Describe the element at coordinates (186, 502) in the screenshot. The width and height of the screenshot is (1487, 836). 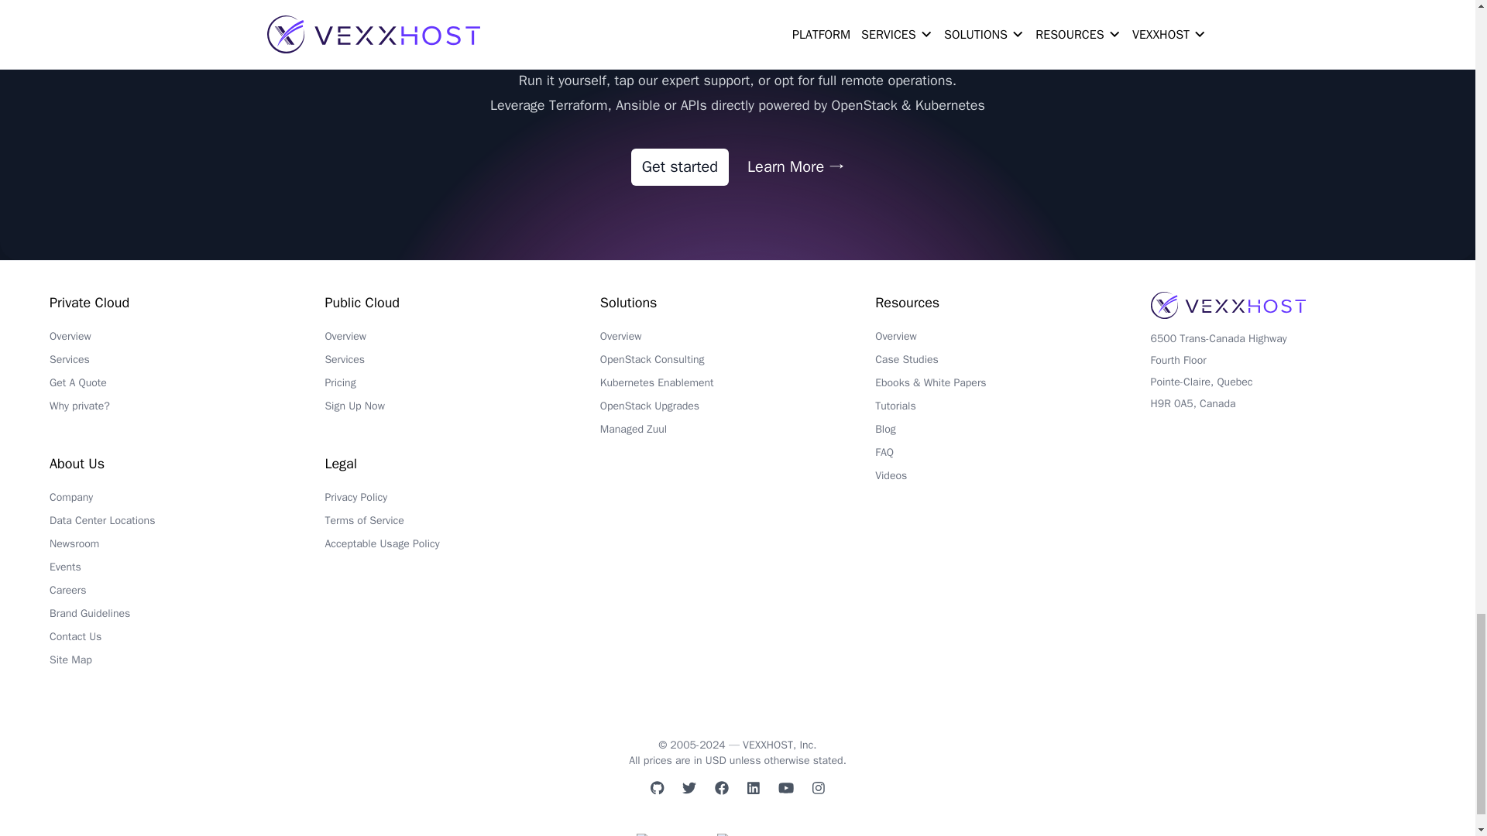
I see `Company` at that location.